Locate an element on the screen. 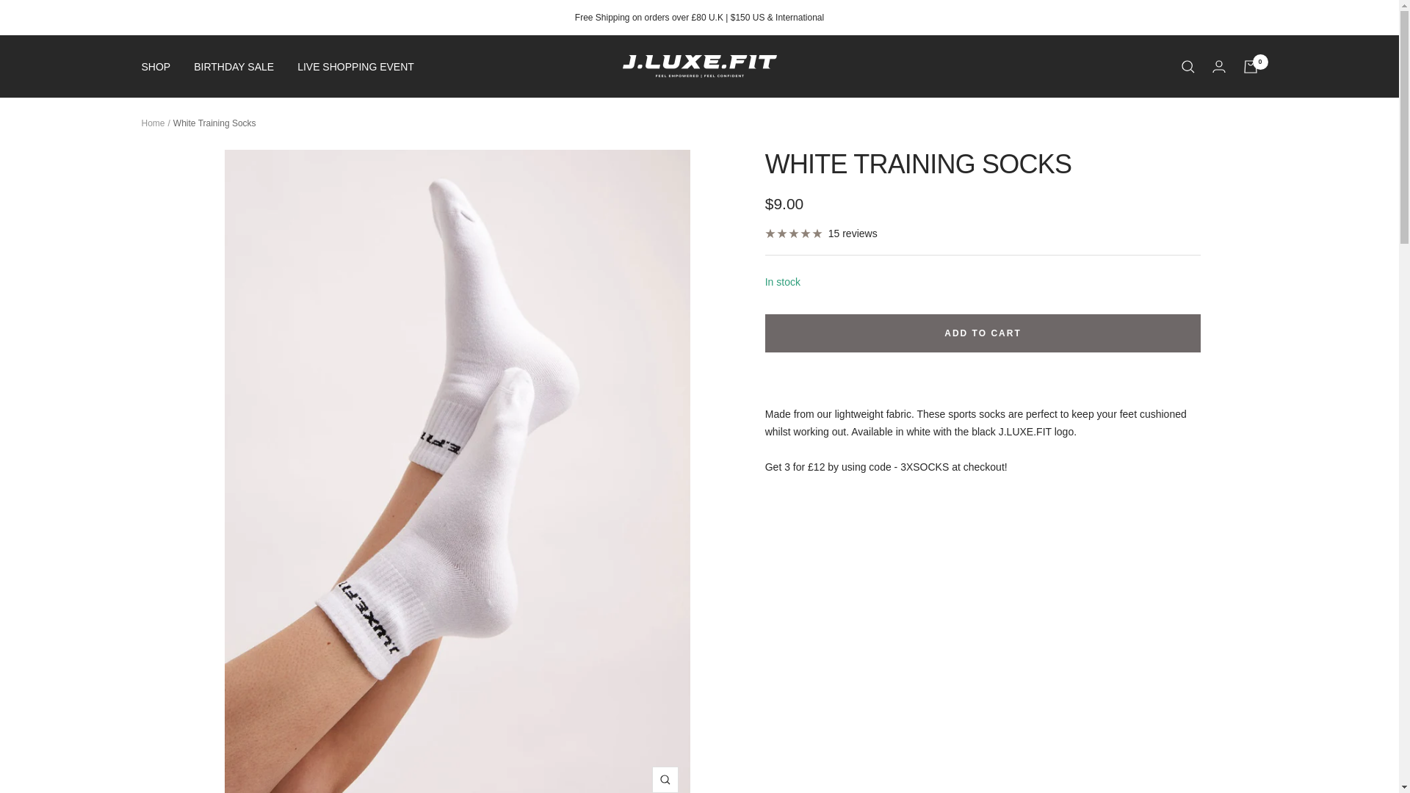 The height and width of the screenshot is (793, 1410). 0 is located at coordinates (1250, 67).